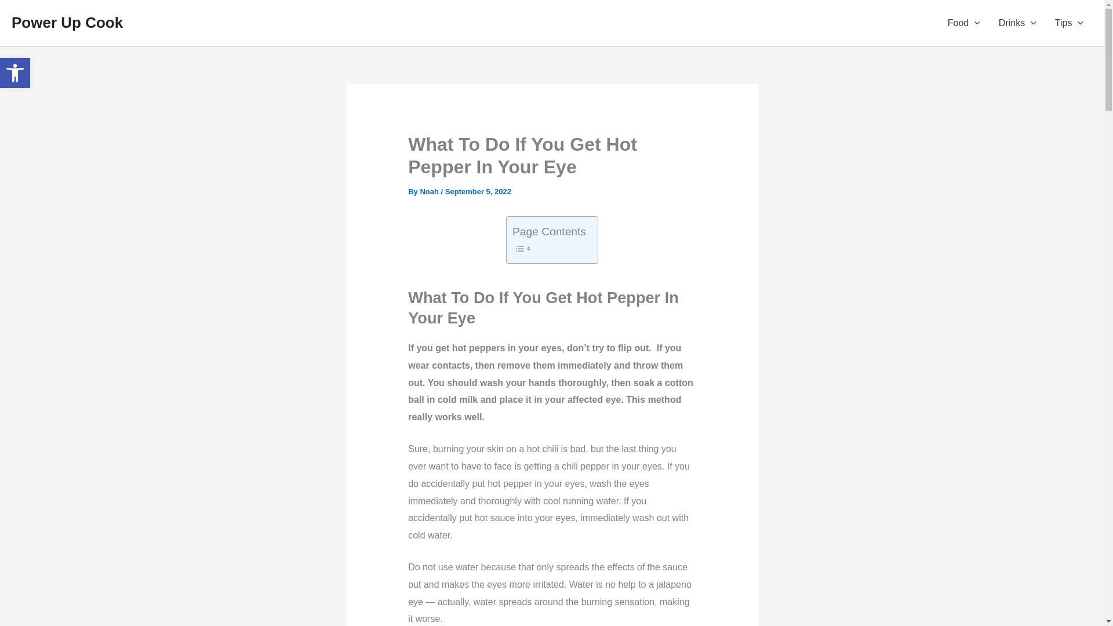 This screenshot has height=626, width=1113. What do you see at coordinates (1017, 23) in the screenshot?
I see `Drinks` at bounding box center [1017, 23].